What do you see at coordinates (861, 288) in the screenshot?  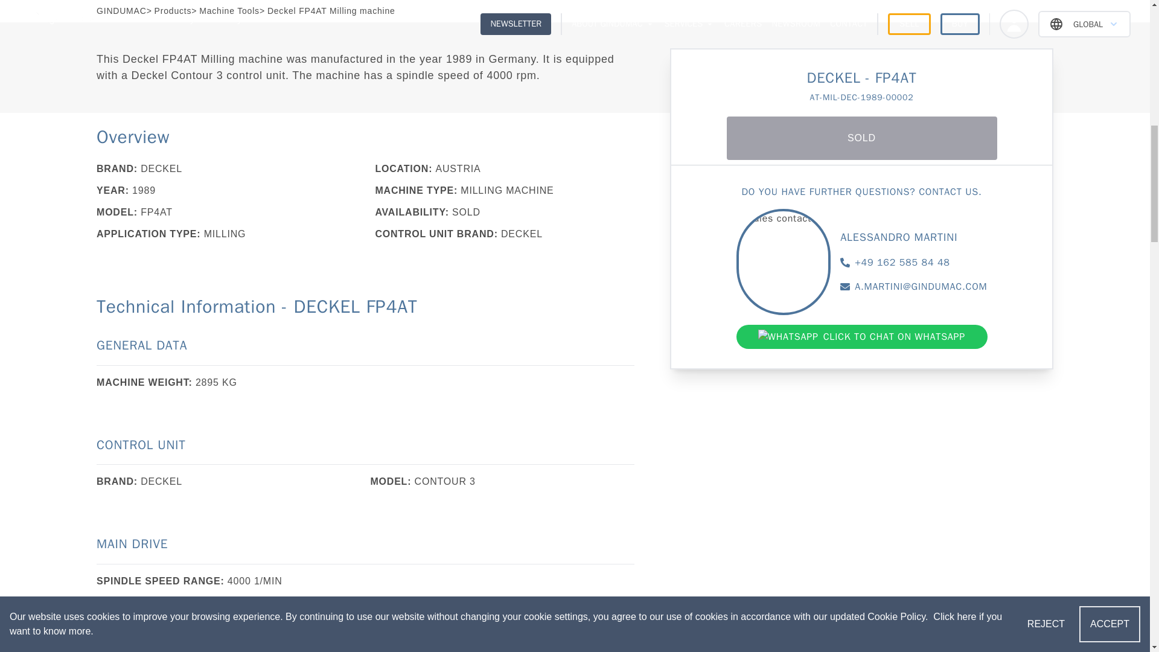 I see `CLICK TO CHAT ON WHATSAPP` at bounding box center [861, 288].